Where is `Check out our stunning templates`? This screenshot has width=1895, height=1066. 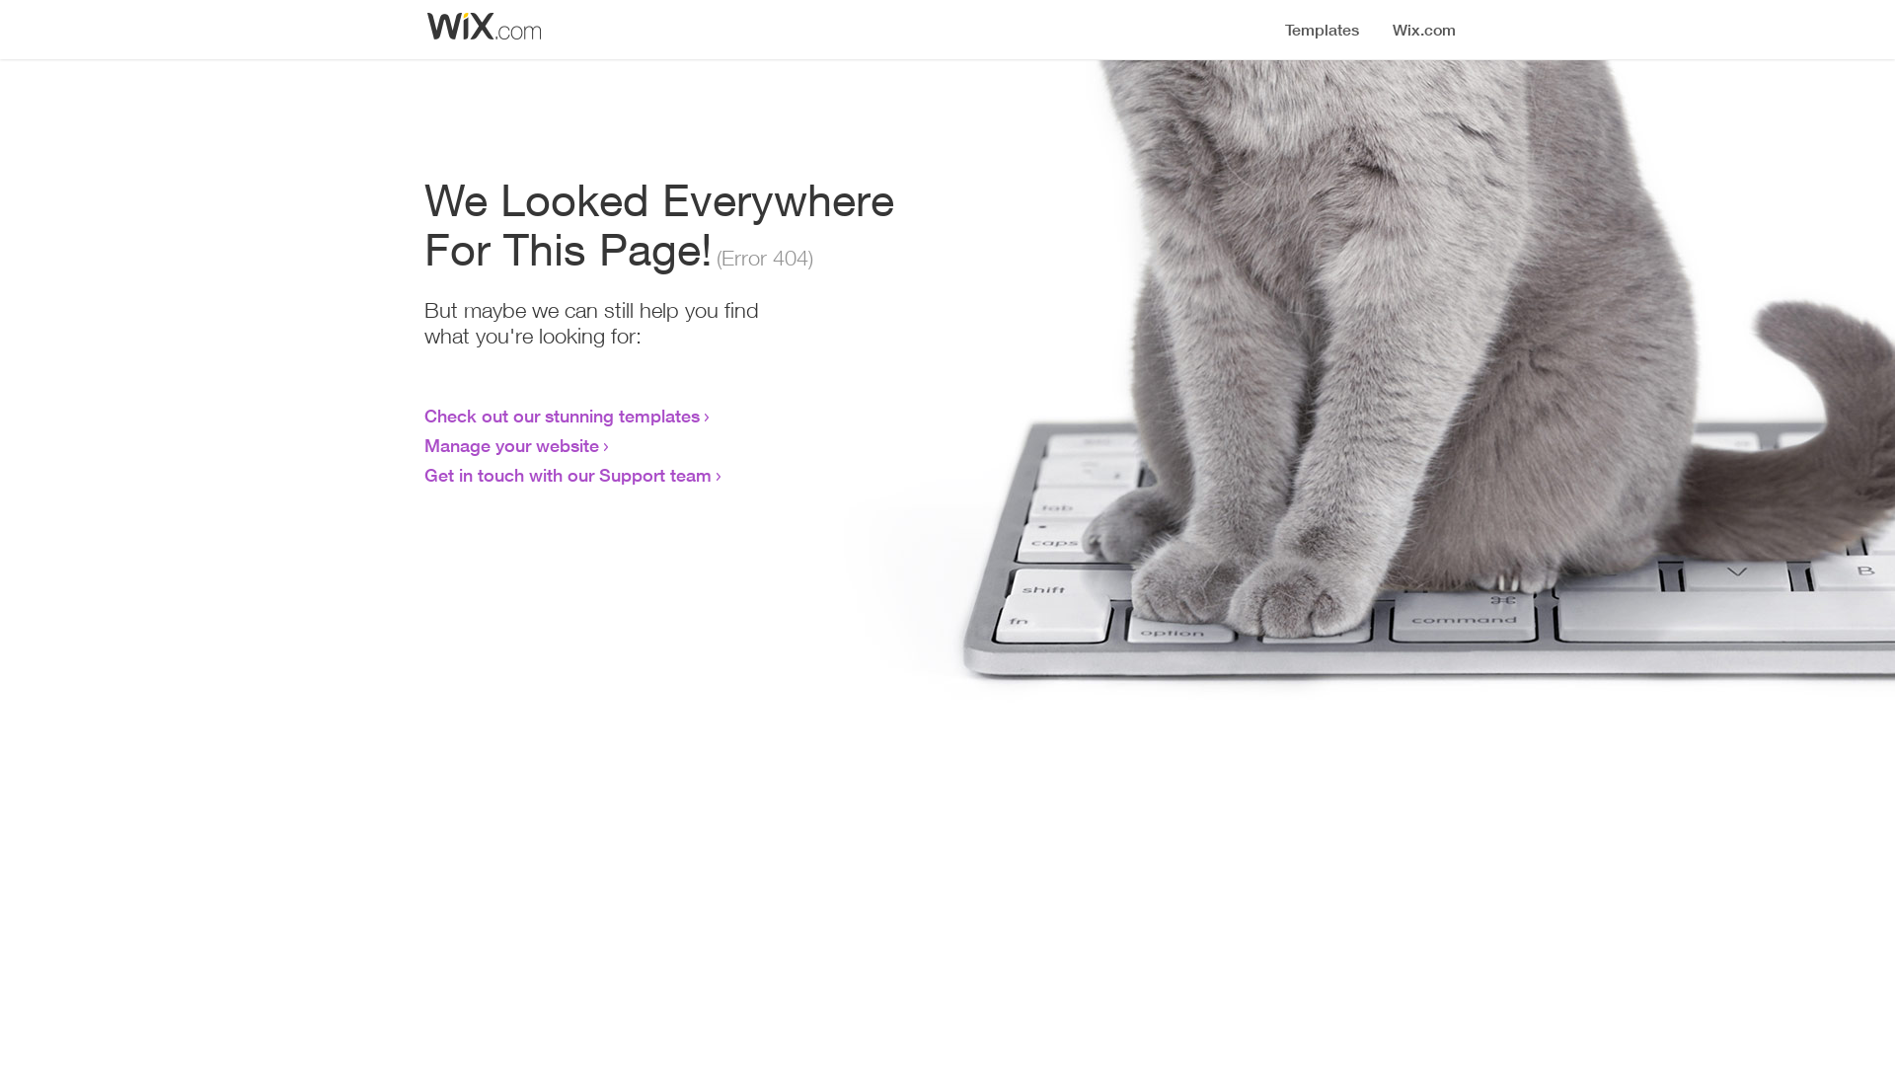 Check out our stunning templates is located at coordinates (563, 416).